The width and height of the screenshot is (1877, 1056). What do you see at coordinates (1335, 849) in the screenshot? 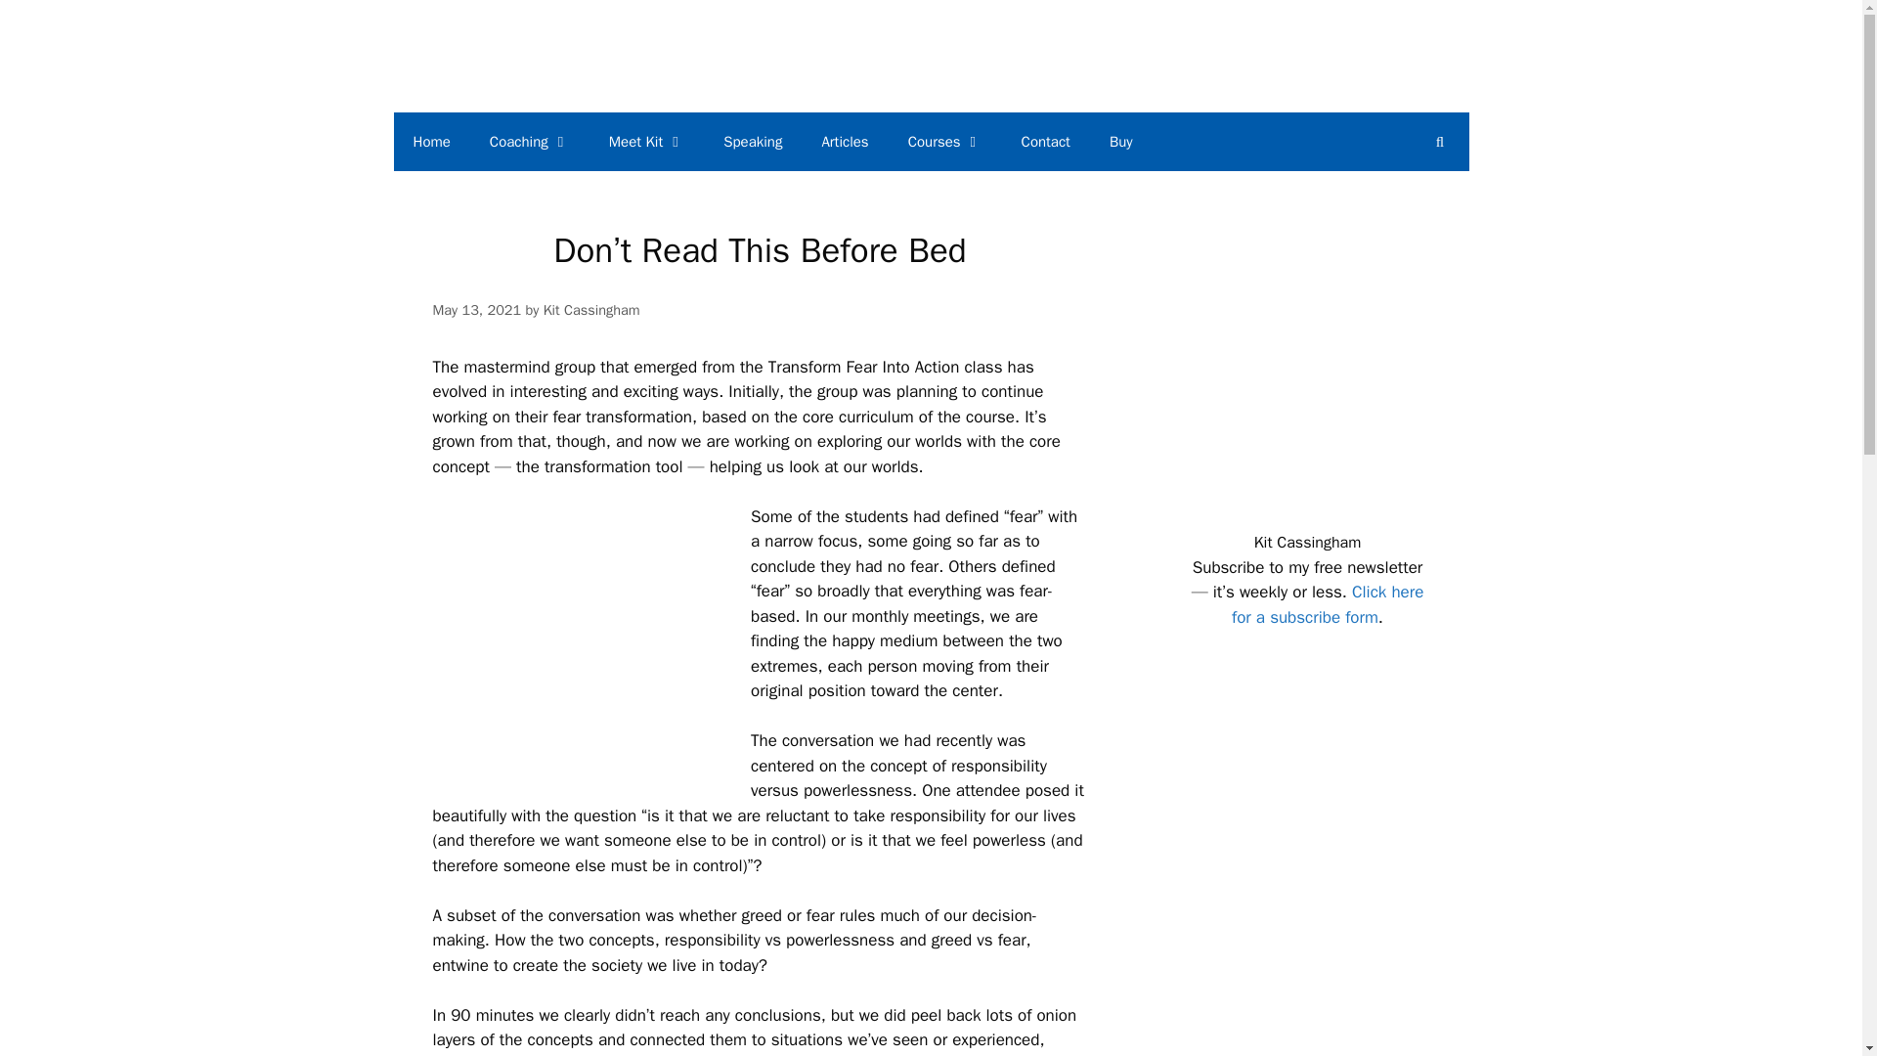
I see `Advertisement` at bounding box center [1335, 849].